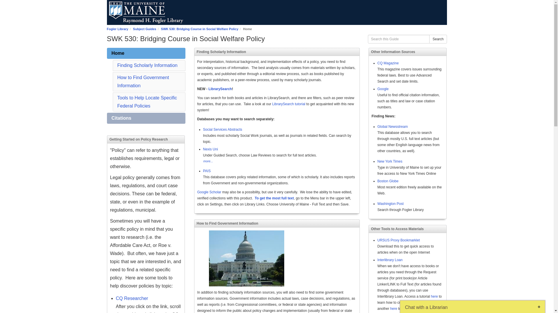 The width and height of the screenshot is (558, 313). What do you see at coordinates (146, 118) in the screenshot?
I see `Citations` at bounding box center [146, 118].